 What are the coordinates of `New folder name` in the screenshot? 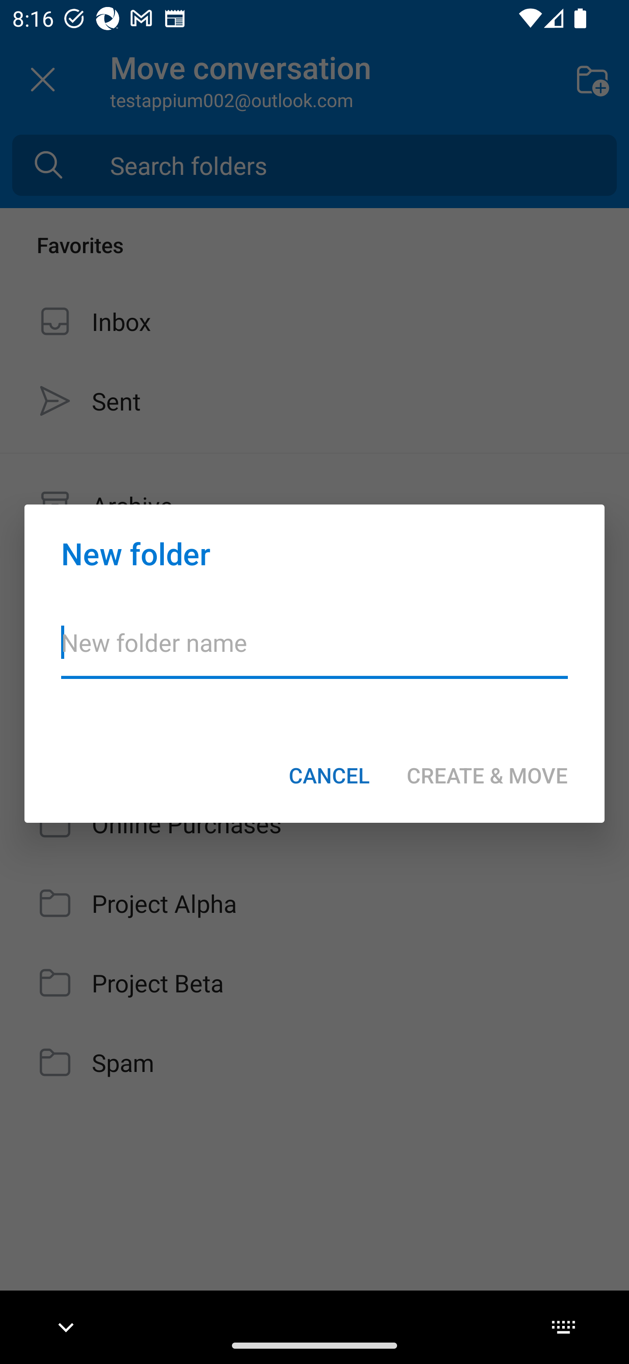 It's located at (314, 653).